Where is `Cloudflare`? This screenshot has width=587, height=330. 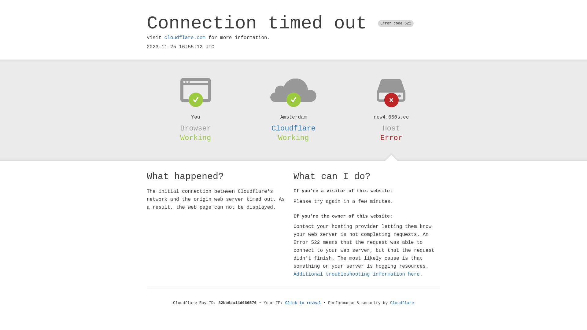
Cloudflare is located at coordinates (402, 303).